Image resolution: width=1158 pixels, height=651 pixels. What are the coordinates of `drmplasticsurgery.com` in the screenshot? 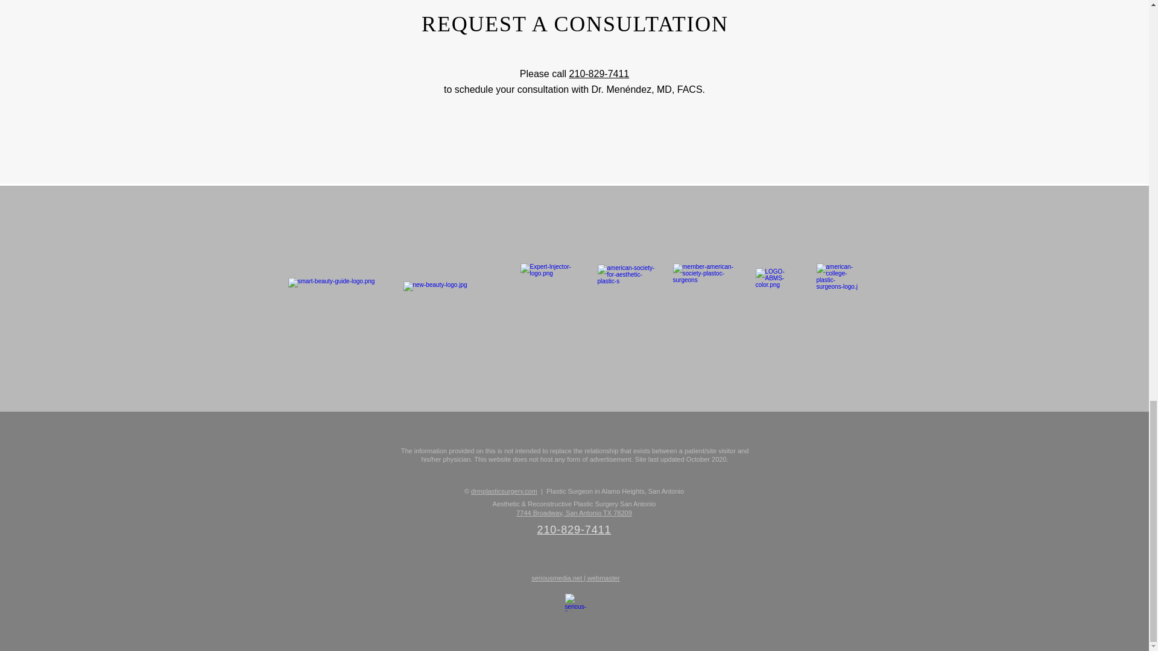 It's located at (504, 491).